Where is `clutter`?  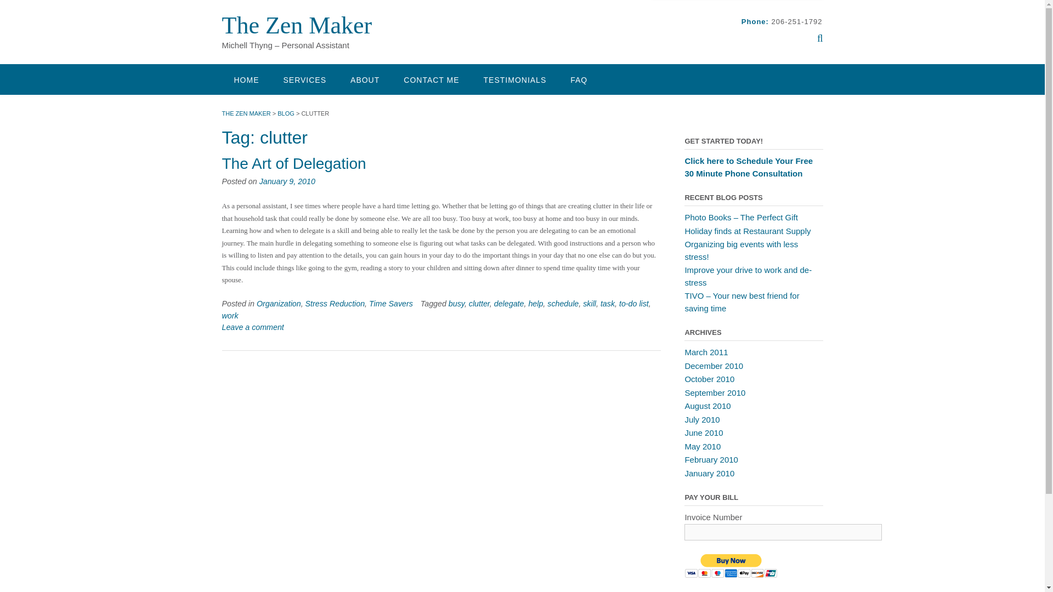
clutter is located at coordinates (479, 304).